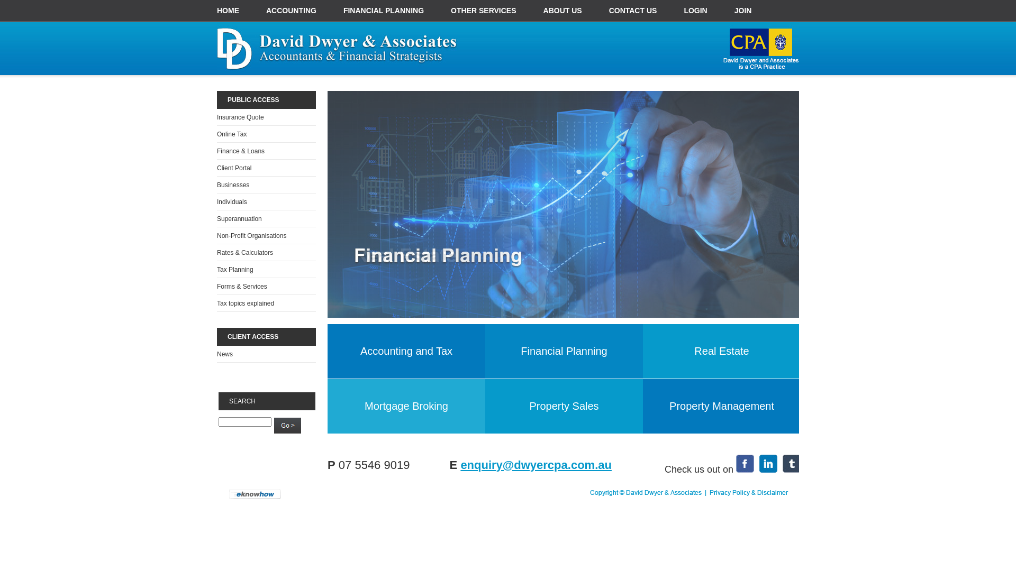  What do you see at coordinates (563, 11) in the screenshot?
I see `ABOUT US` at bounding box center [563, 11].